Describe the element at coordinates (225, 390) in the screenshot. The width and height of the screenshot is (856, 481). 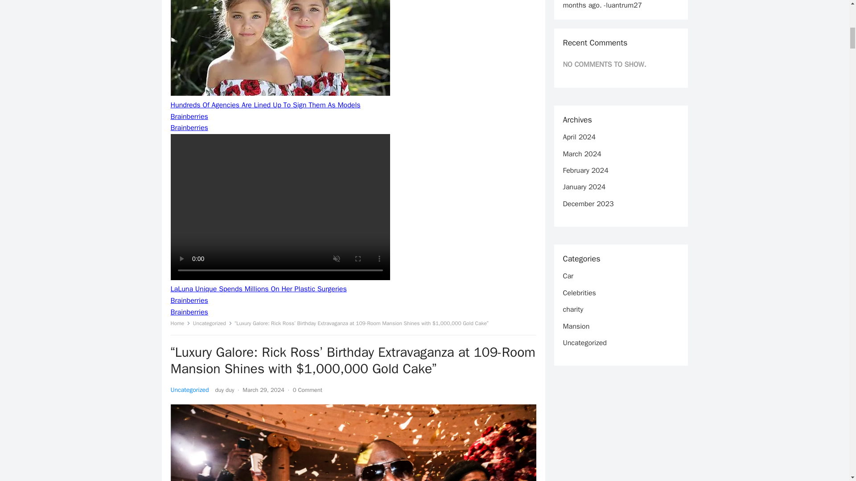
I see `duy duy` at that location.